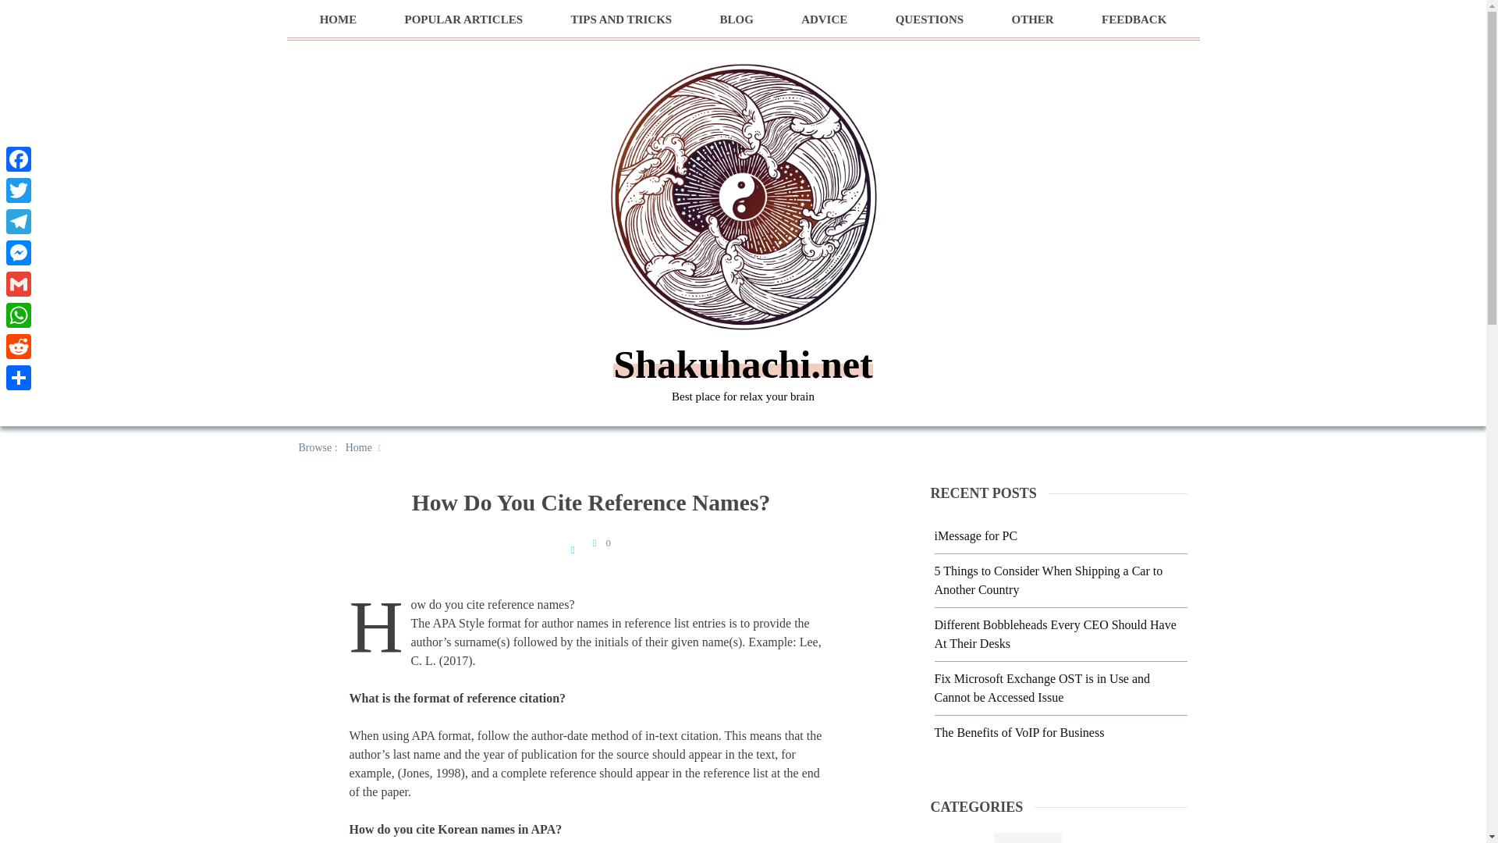  Describe the element at coordinates (19, 284) in the screenshot. I see `Gmail` at that location.